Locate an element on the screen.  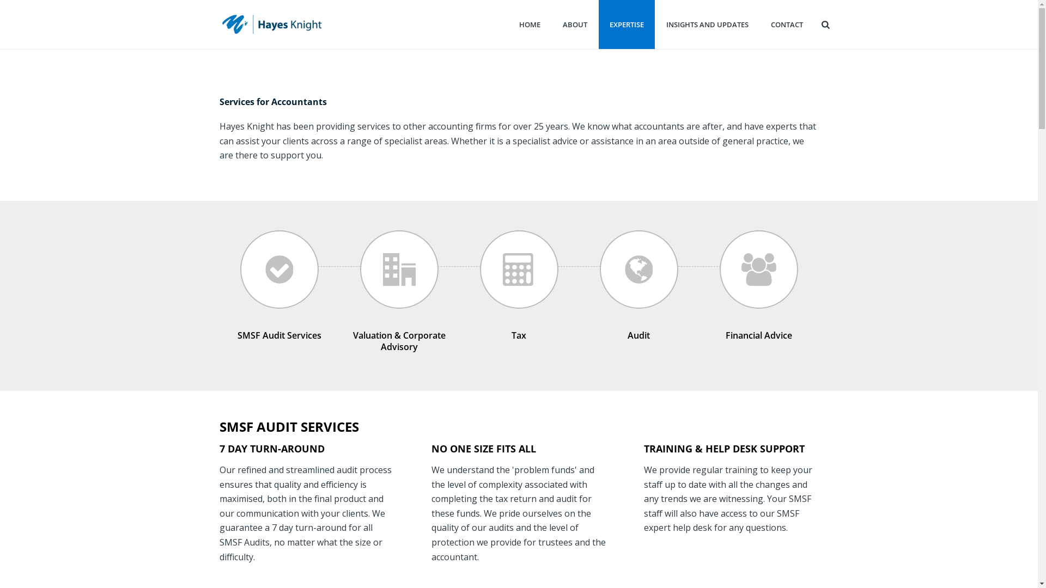
HOME is located at coordinates (530, 24).